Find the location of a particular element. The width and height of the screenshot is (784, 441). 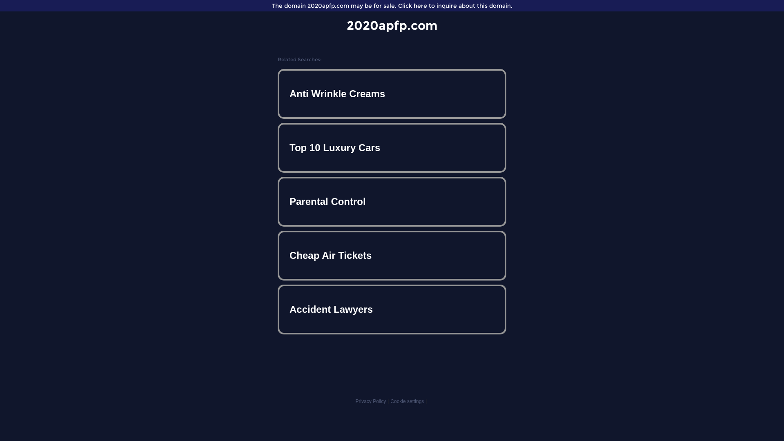

Accident Lawyers is located at coordinates (392, 310).